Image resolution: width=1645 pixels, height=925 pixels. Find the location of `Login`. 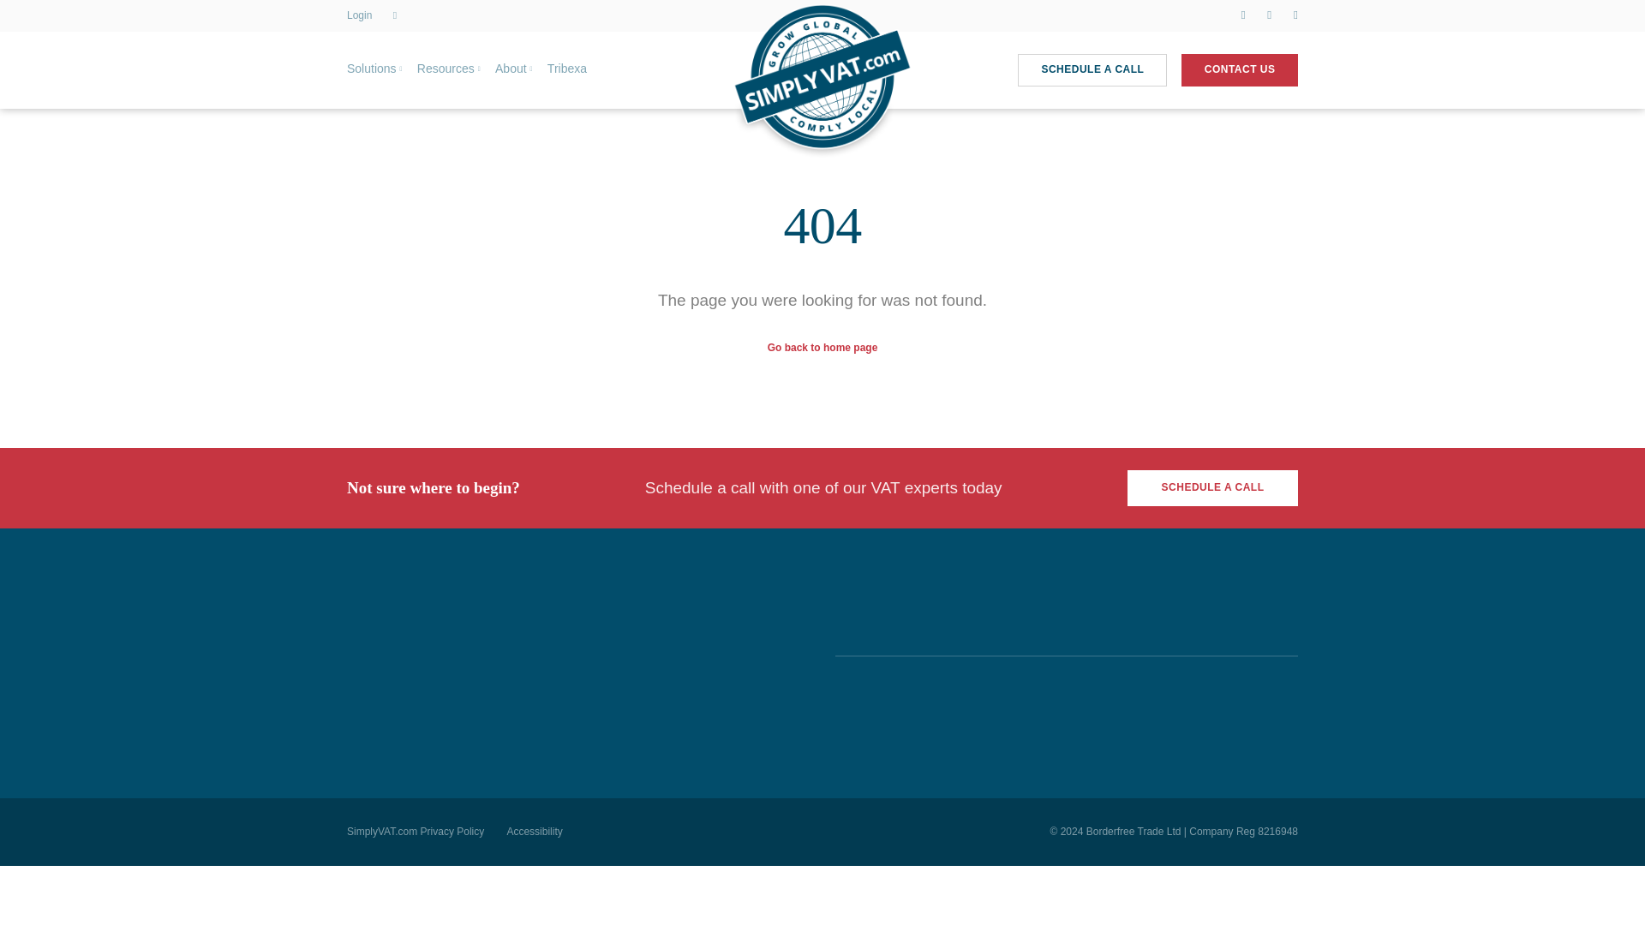

Login is located at coordinates (359, 15).